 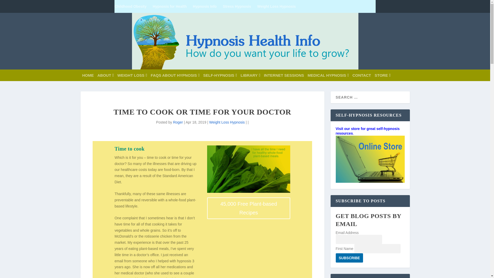 What do you see at coordinates (277, 6) in the screenshot?
I see `Weight Loss Hypnosis` at bounding box center [277, 6].